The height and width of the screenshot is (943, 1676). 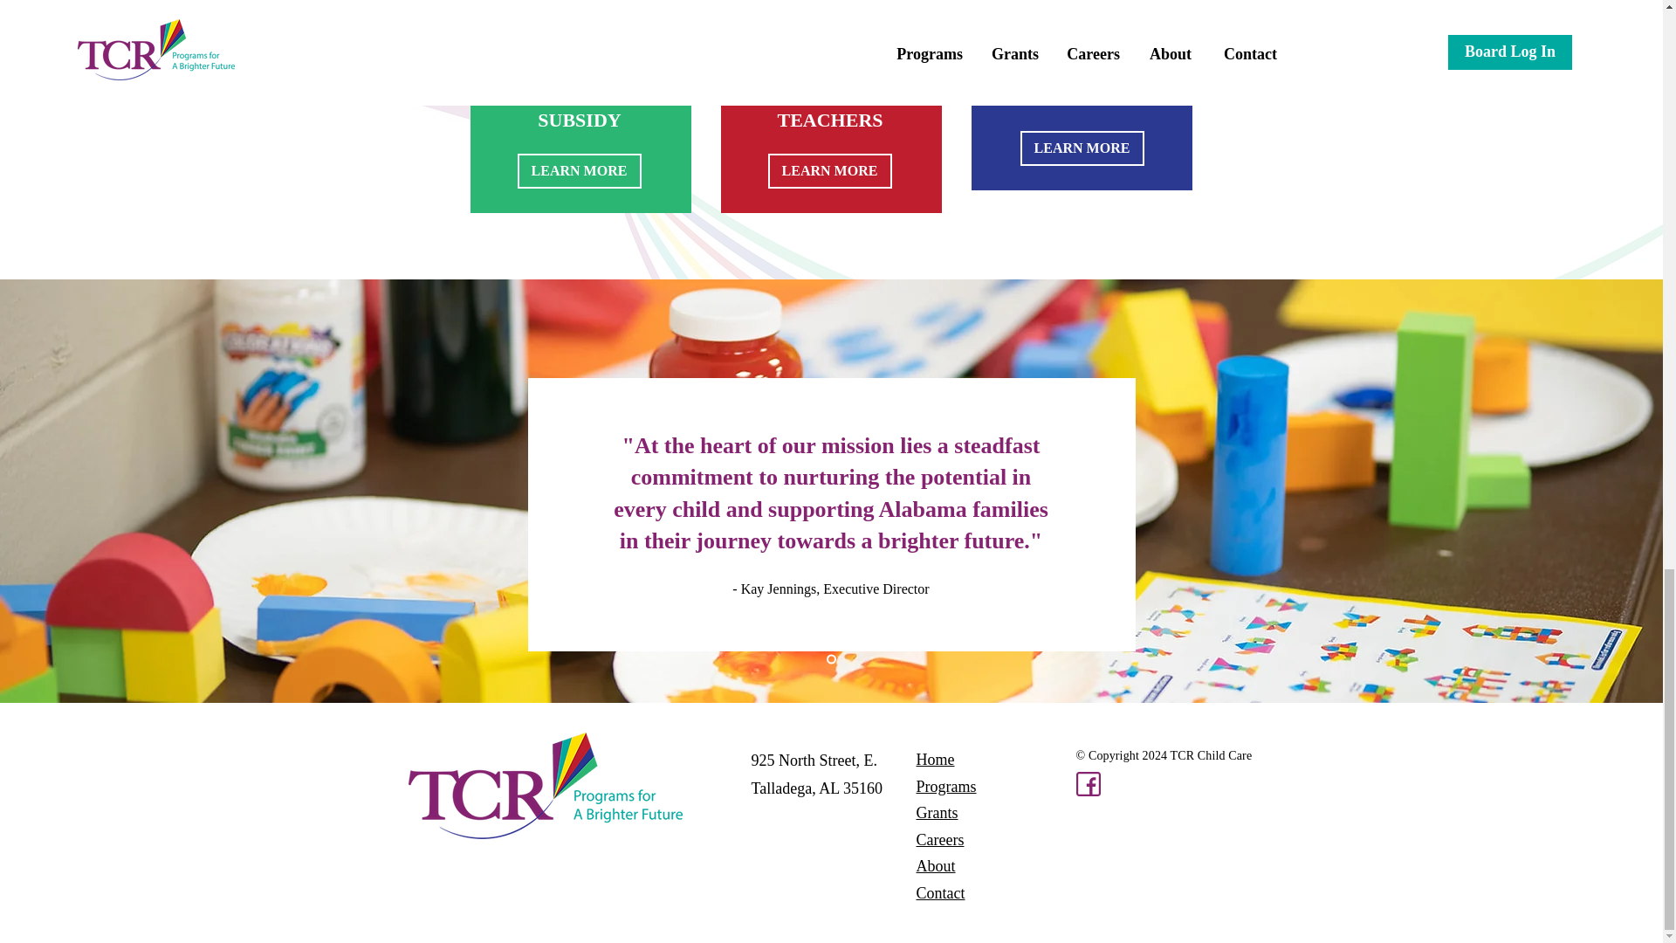 I want to click on Grants, so click(x=938, y=812).